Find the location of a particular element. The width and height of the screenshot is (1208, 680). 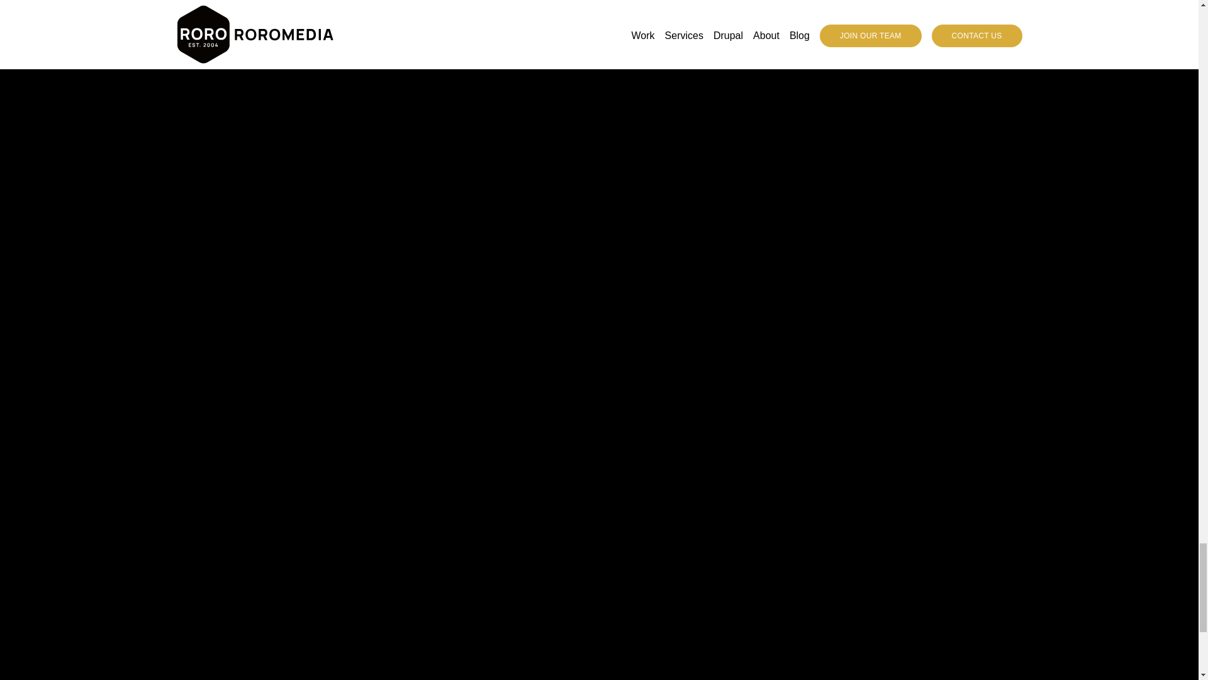

BRANDING is located at coordinates (639, 249).